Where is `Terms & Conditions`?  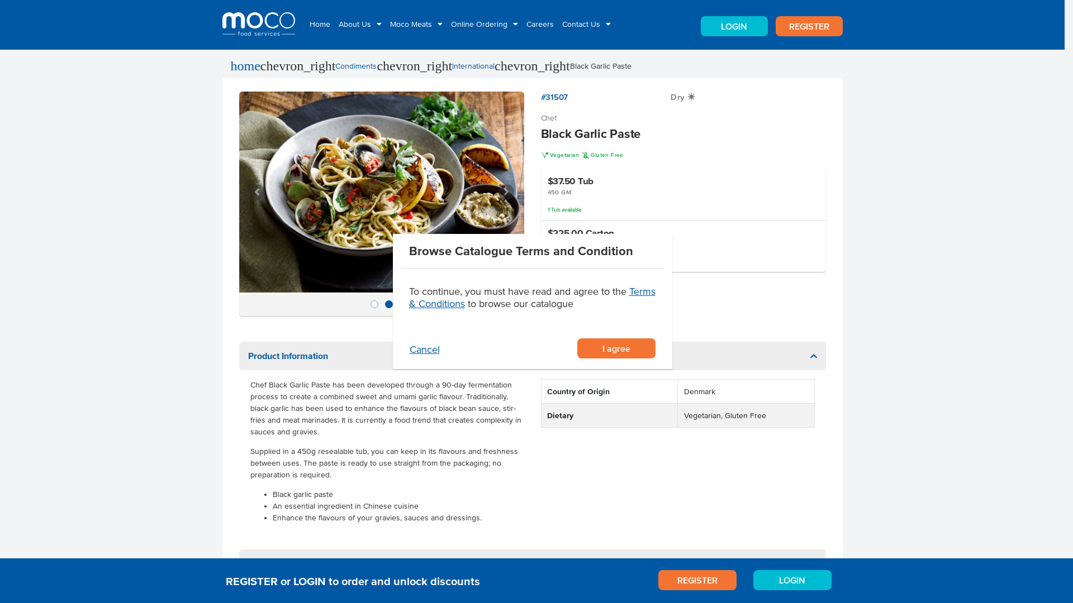
Terms & Conditions is located at coordinates (532, 298).